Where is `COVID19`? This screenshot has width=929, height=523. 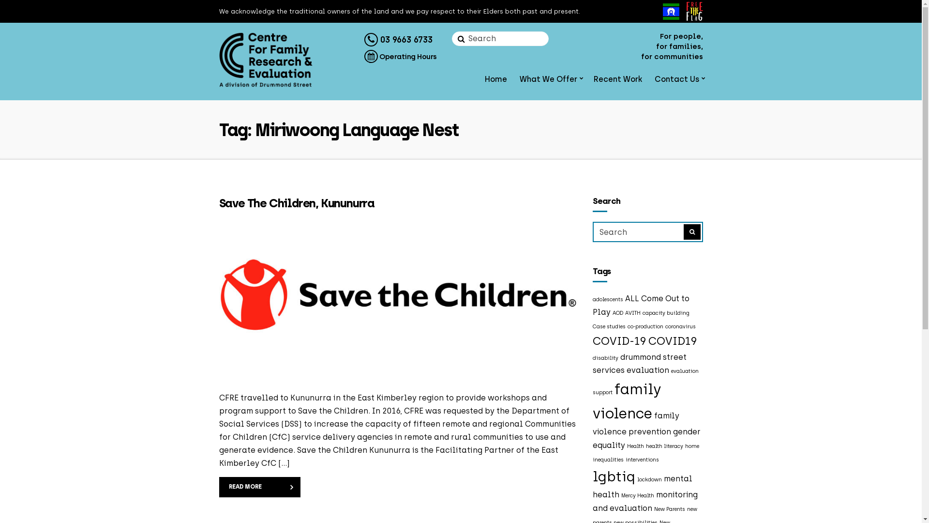 COVID19 is located at coordinates (673, 341).